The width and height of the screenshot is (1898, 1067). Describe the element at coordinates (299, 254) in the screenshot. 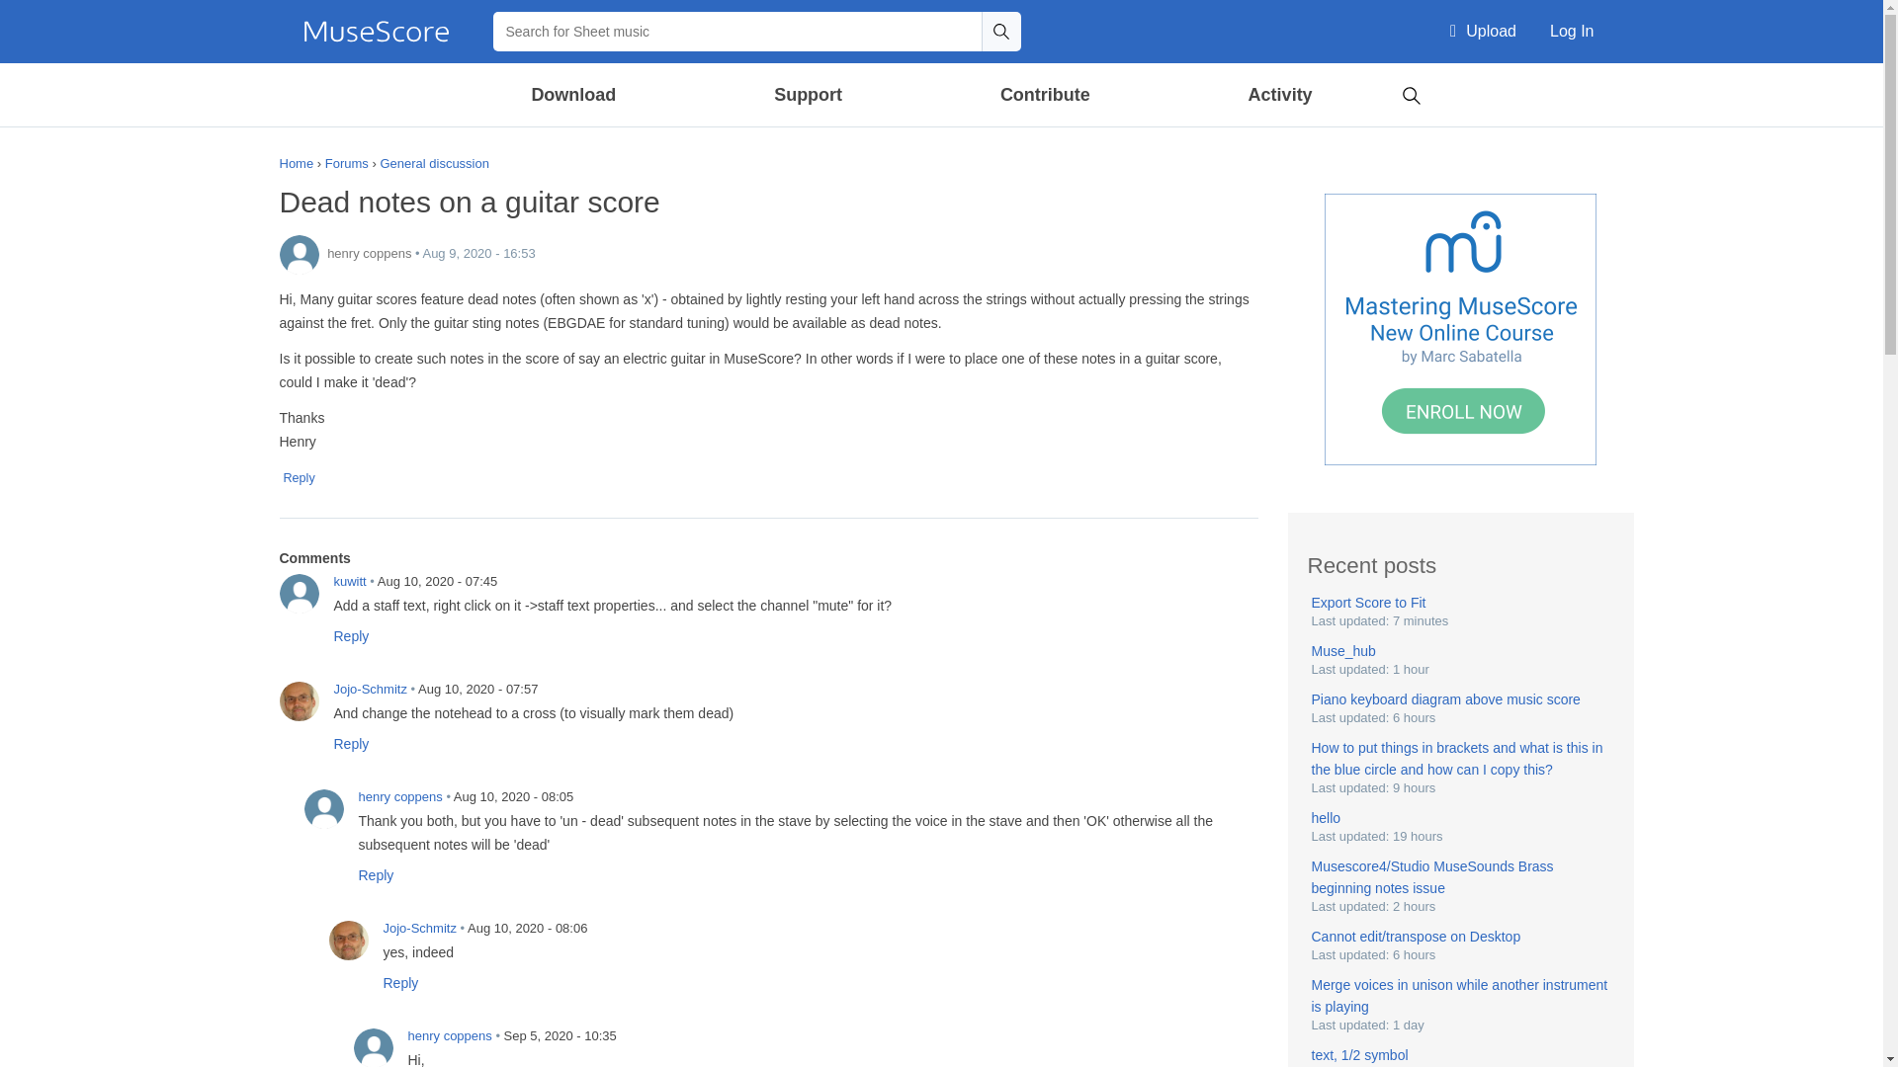

I see `henry coppens` at that location.